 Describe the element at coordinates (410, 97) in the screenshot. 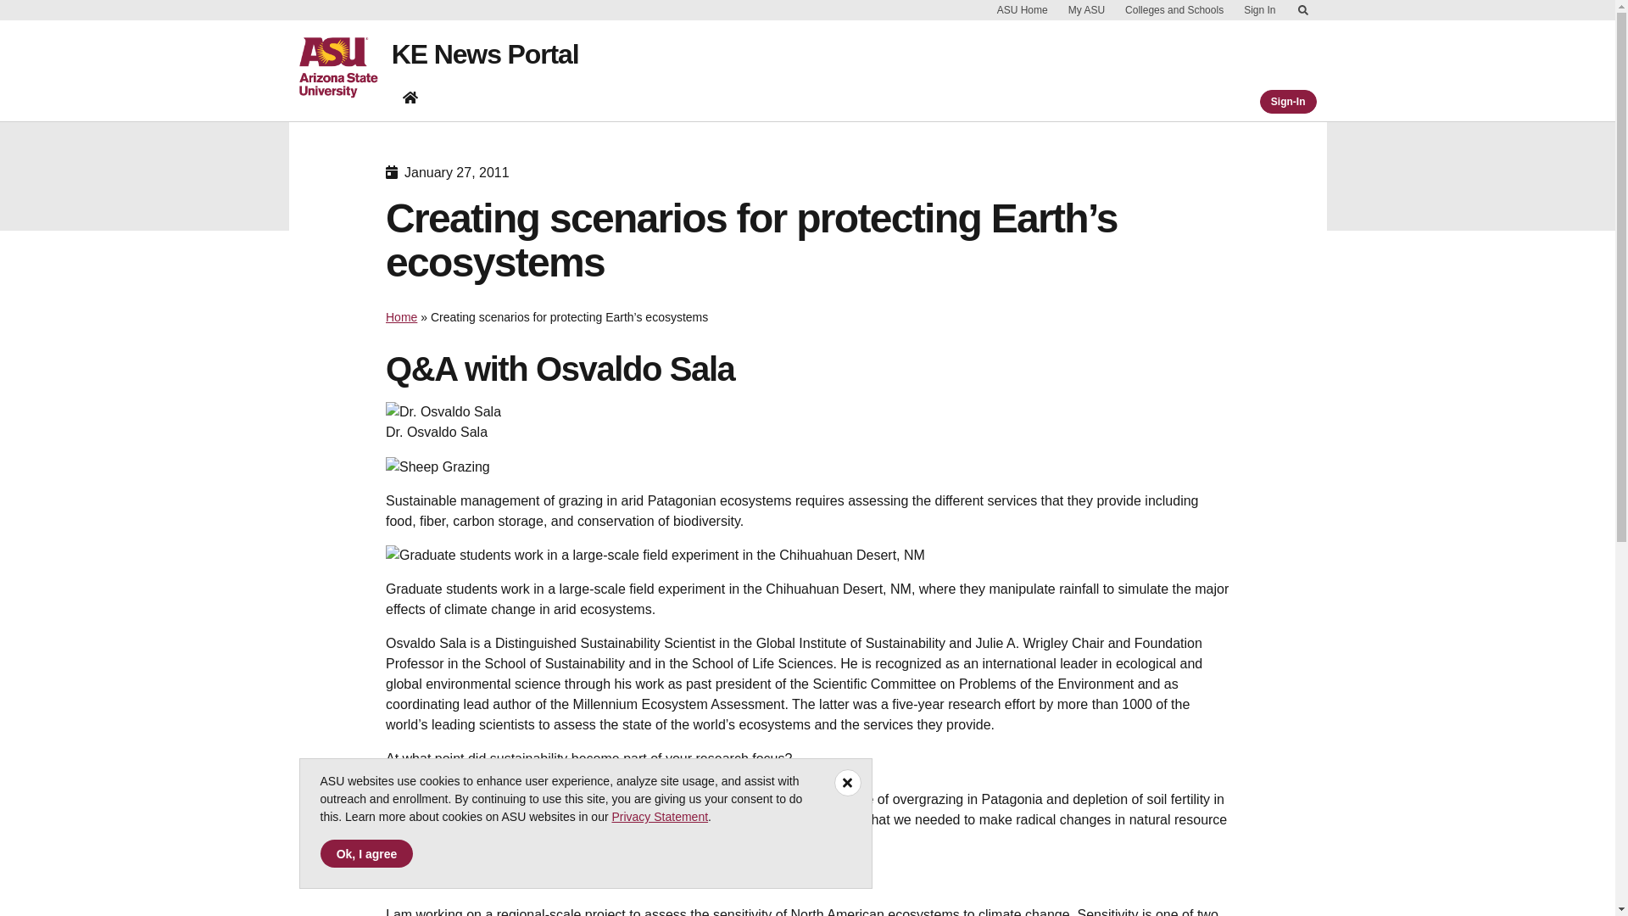

I see `KE News Portal home` at that location.